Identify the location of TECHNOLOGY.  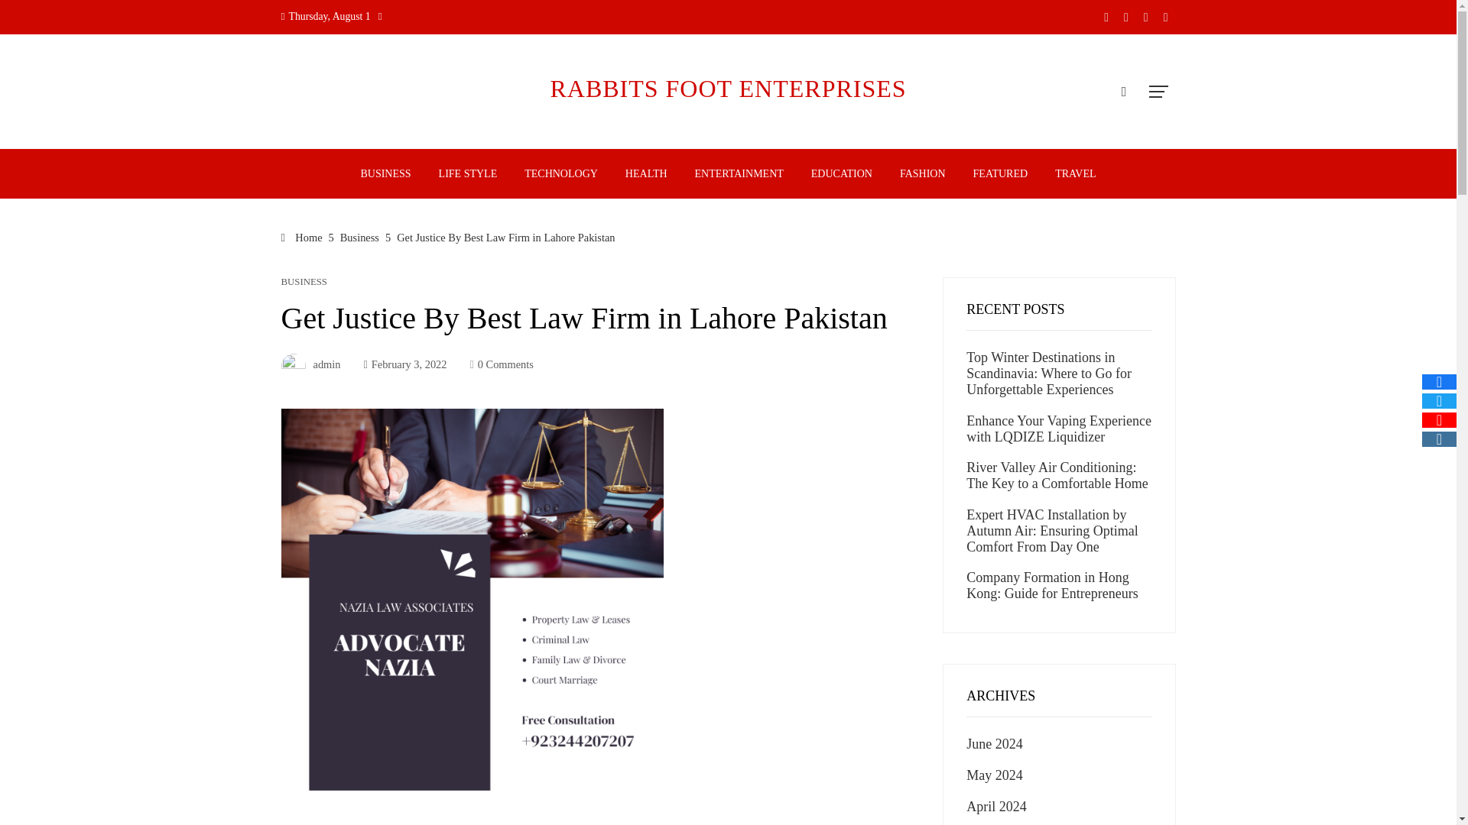
(560, 174).